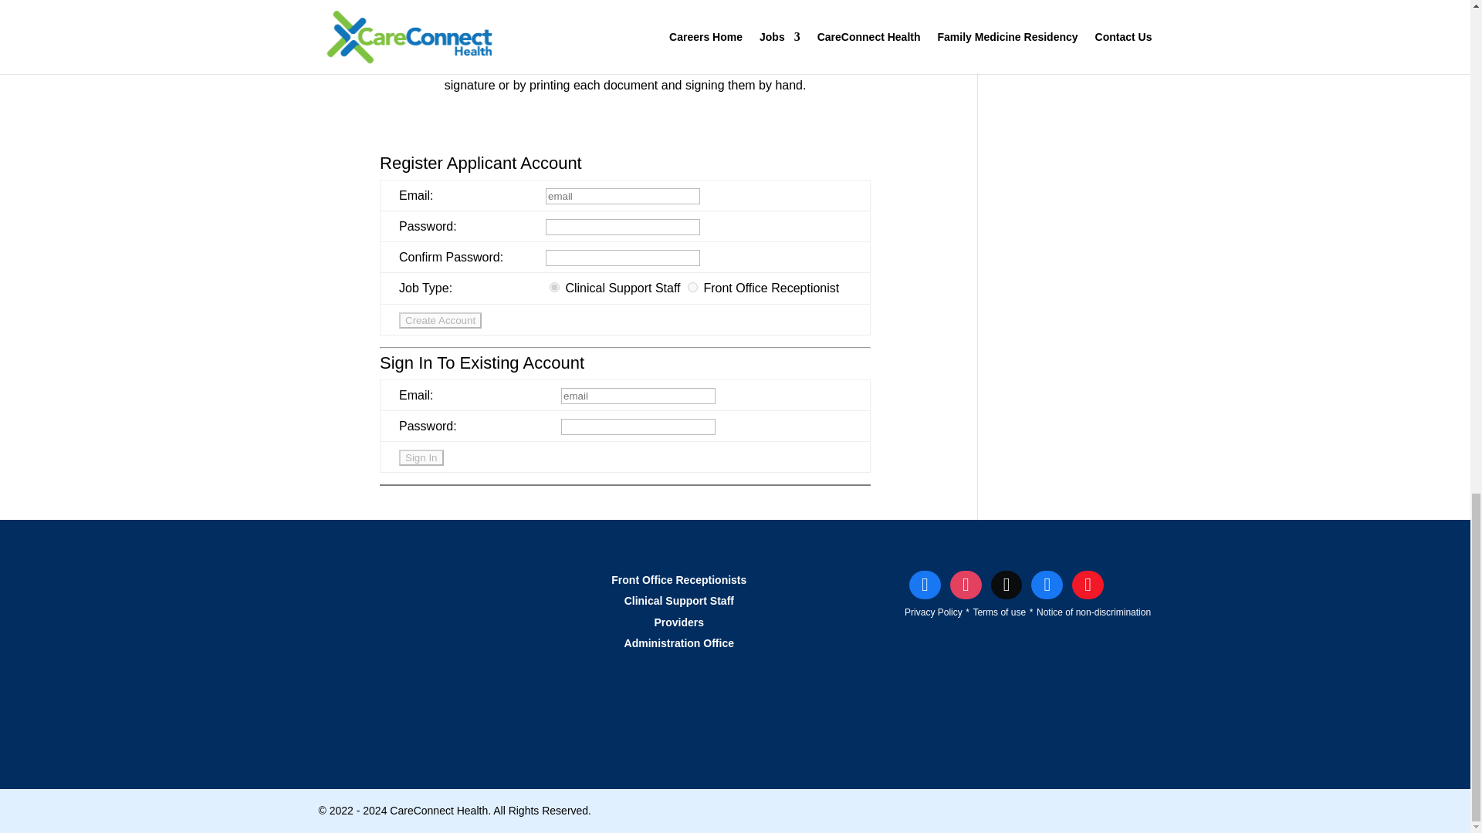 This screenshot has width=1482, height=833. I want to click on Administration Office, so click(678, 643).